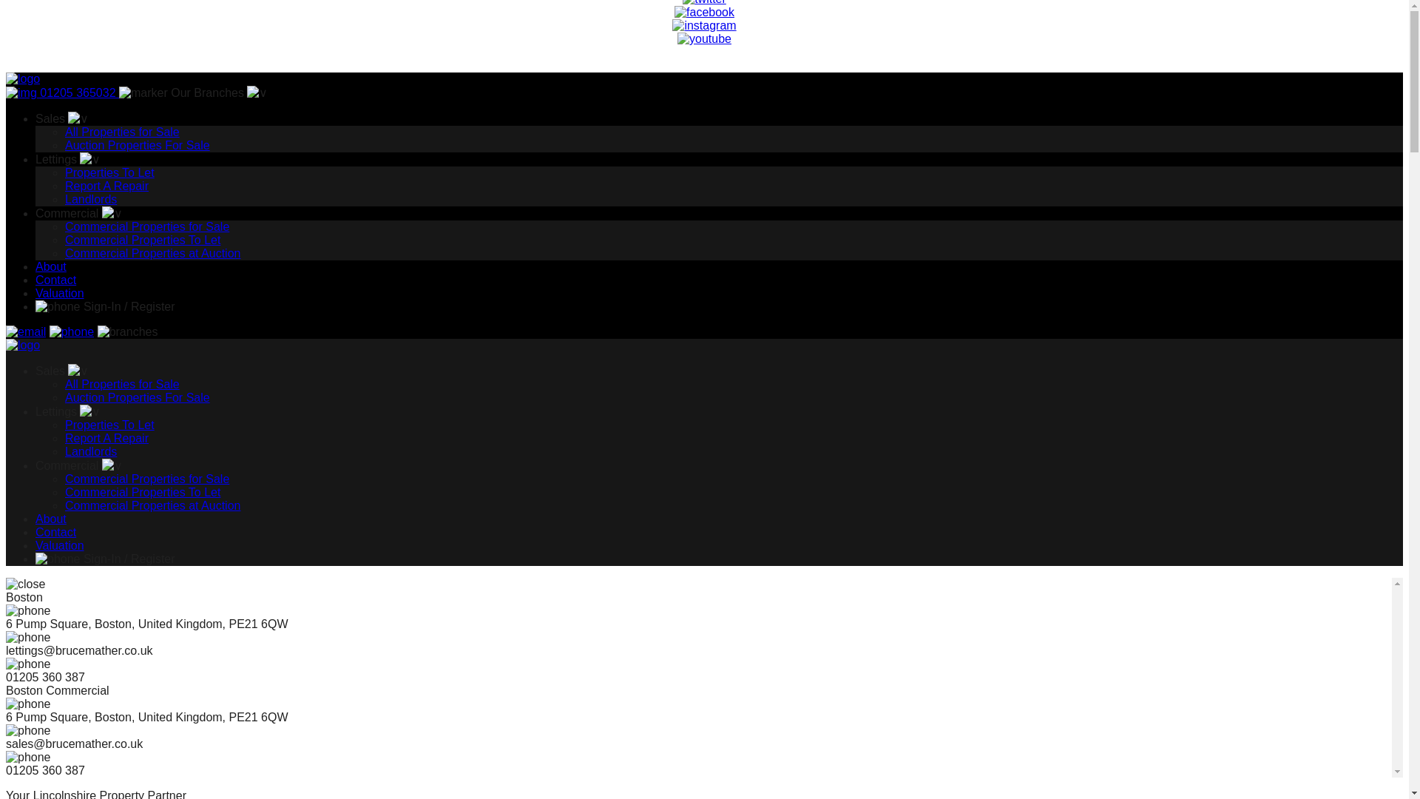 This screenshot has height=799, width=1420. Describe the element at coordinates (78, 466) in the screenshot. I see `Commercial` at that location.